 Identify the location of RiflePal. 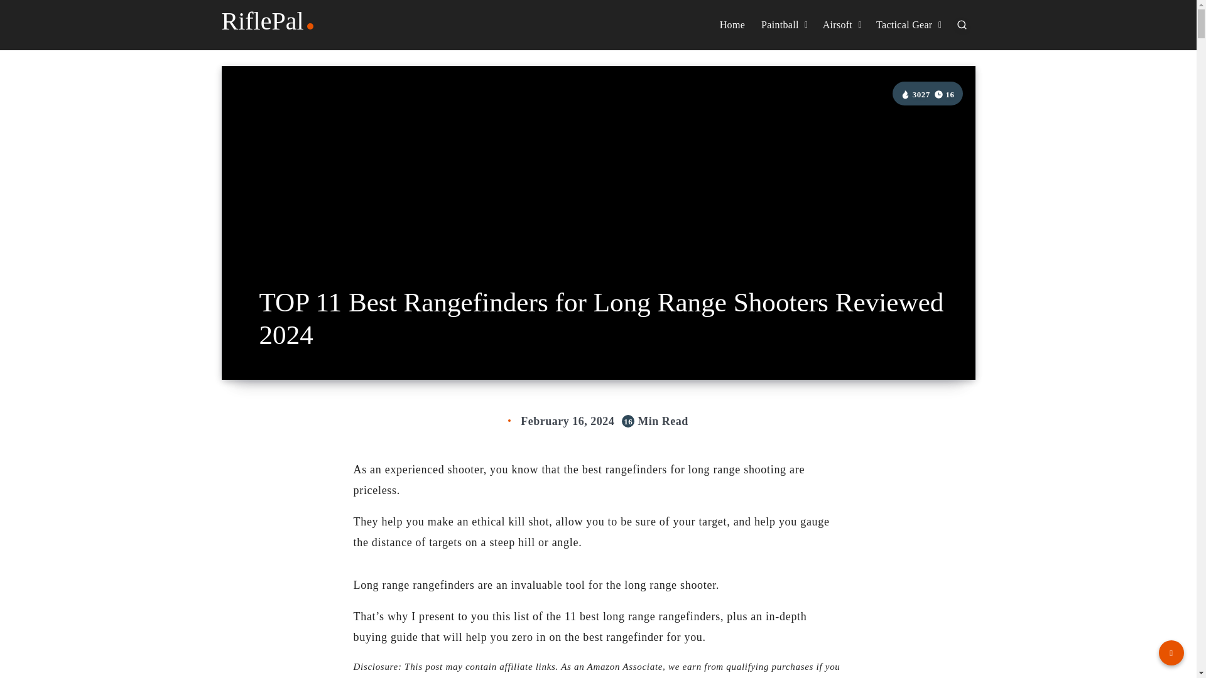
(268, 21).